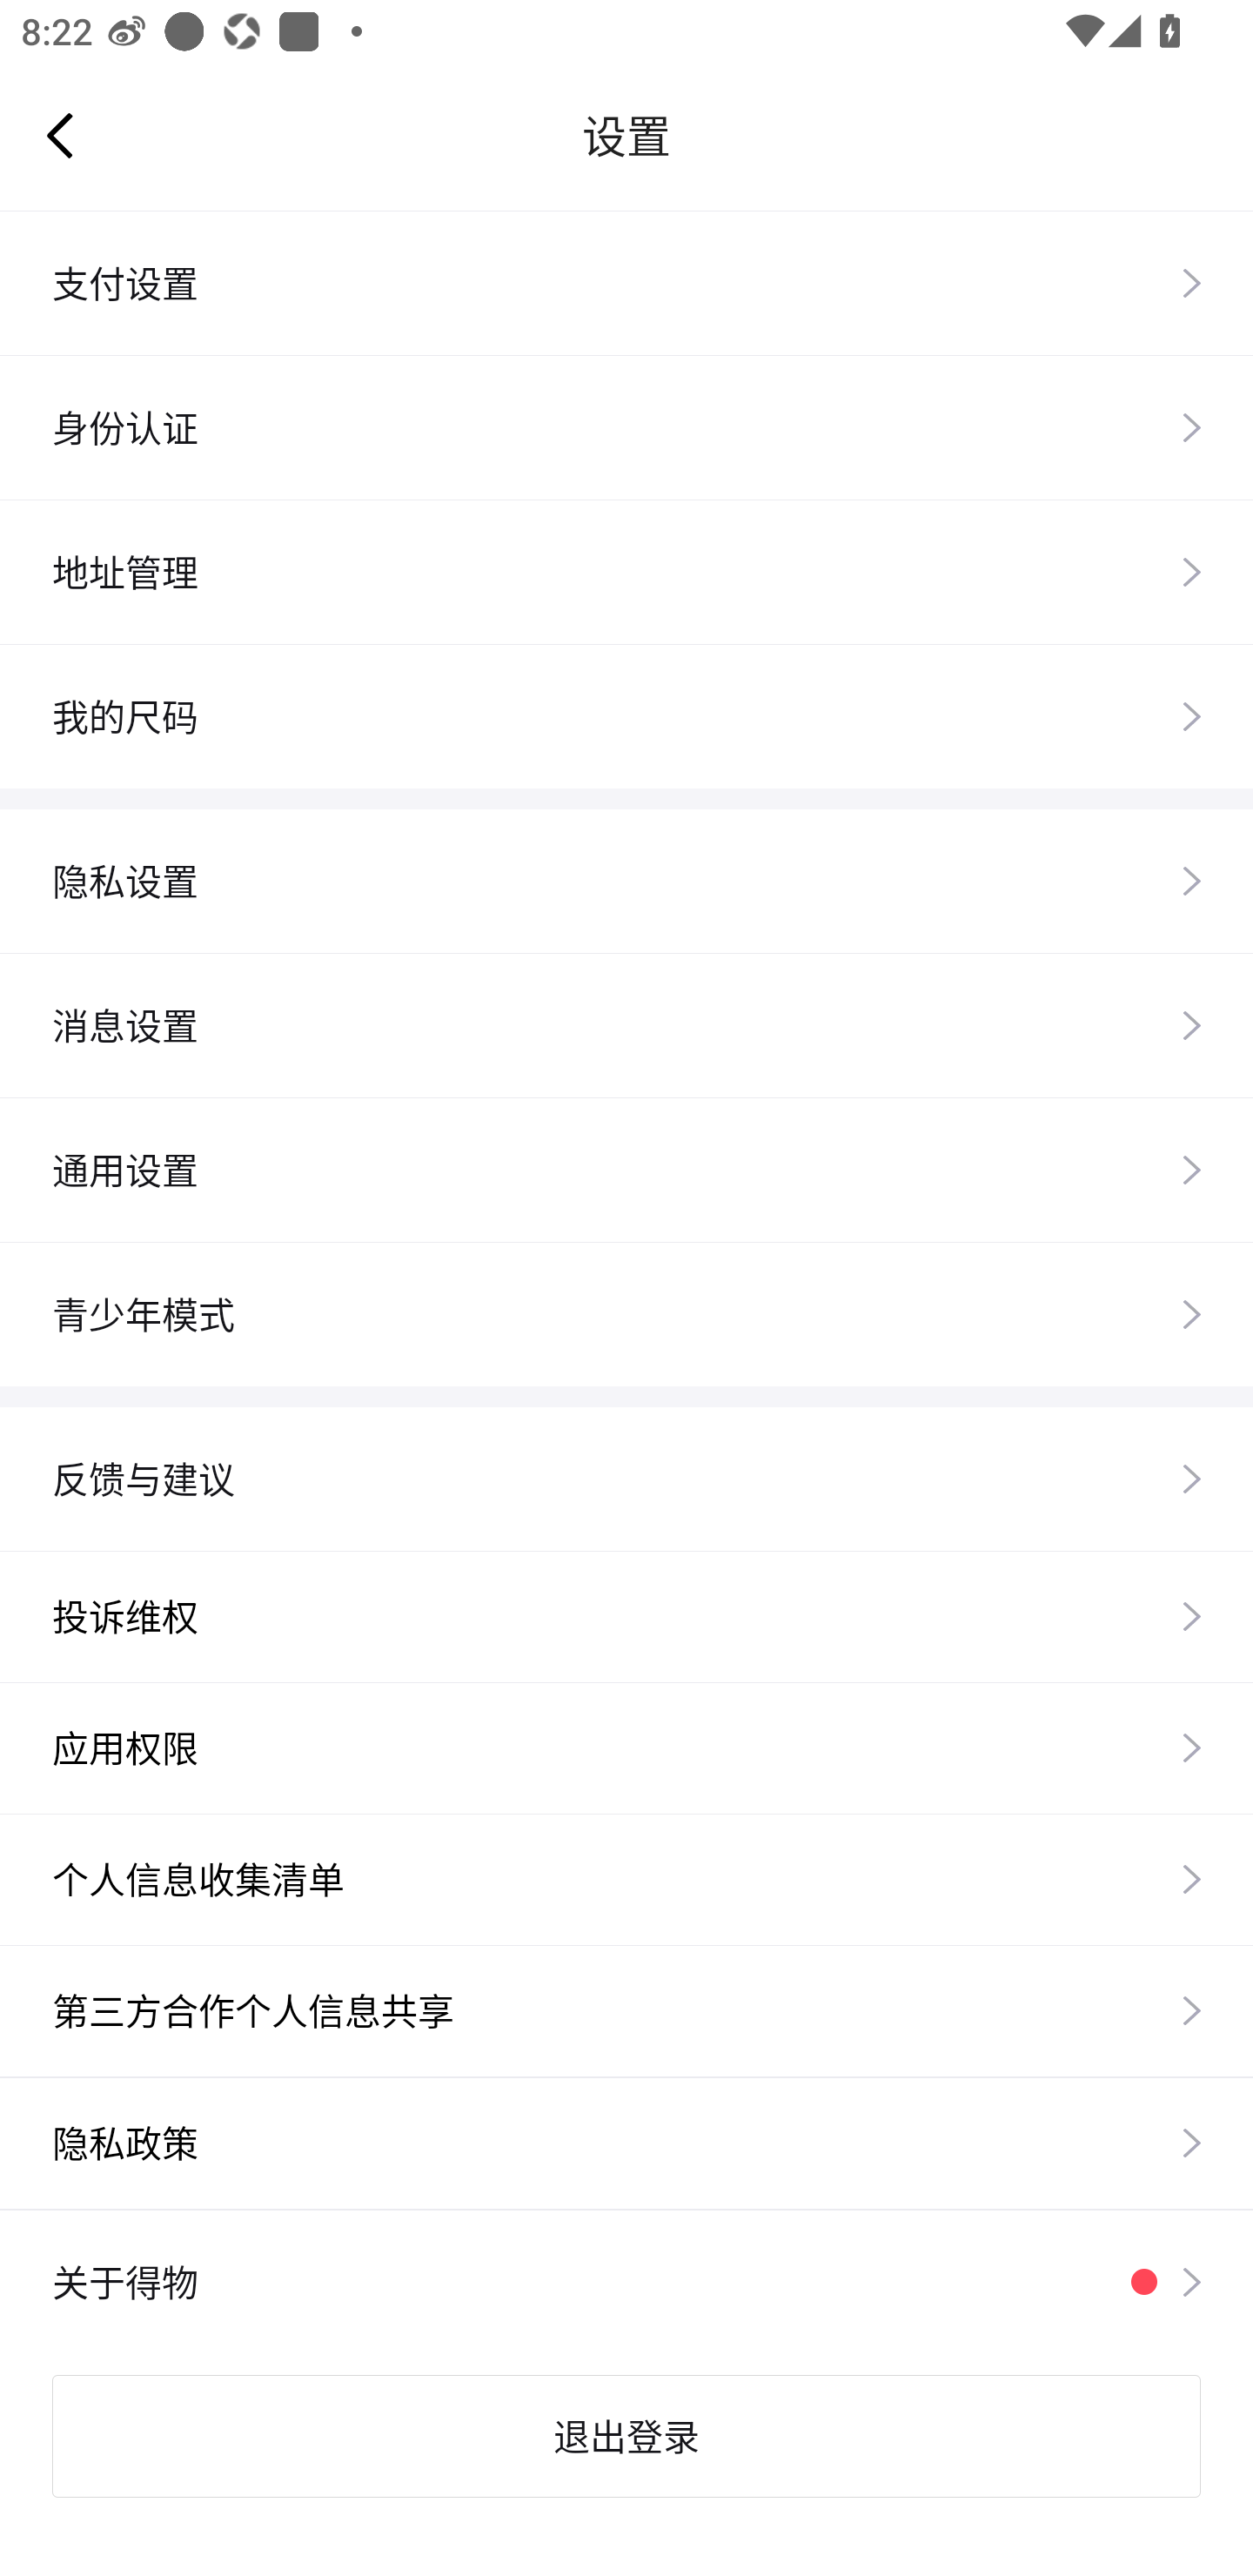 This screenshot has height=2576, width=1253. I want to click on 身份认证, so click(626, 427).